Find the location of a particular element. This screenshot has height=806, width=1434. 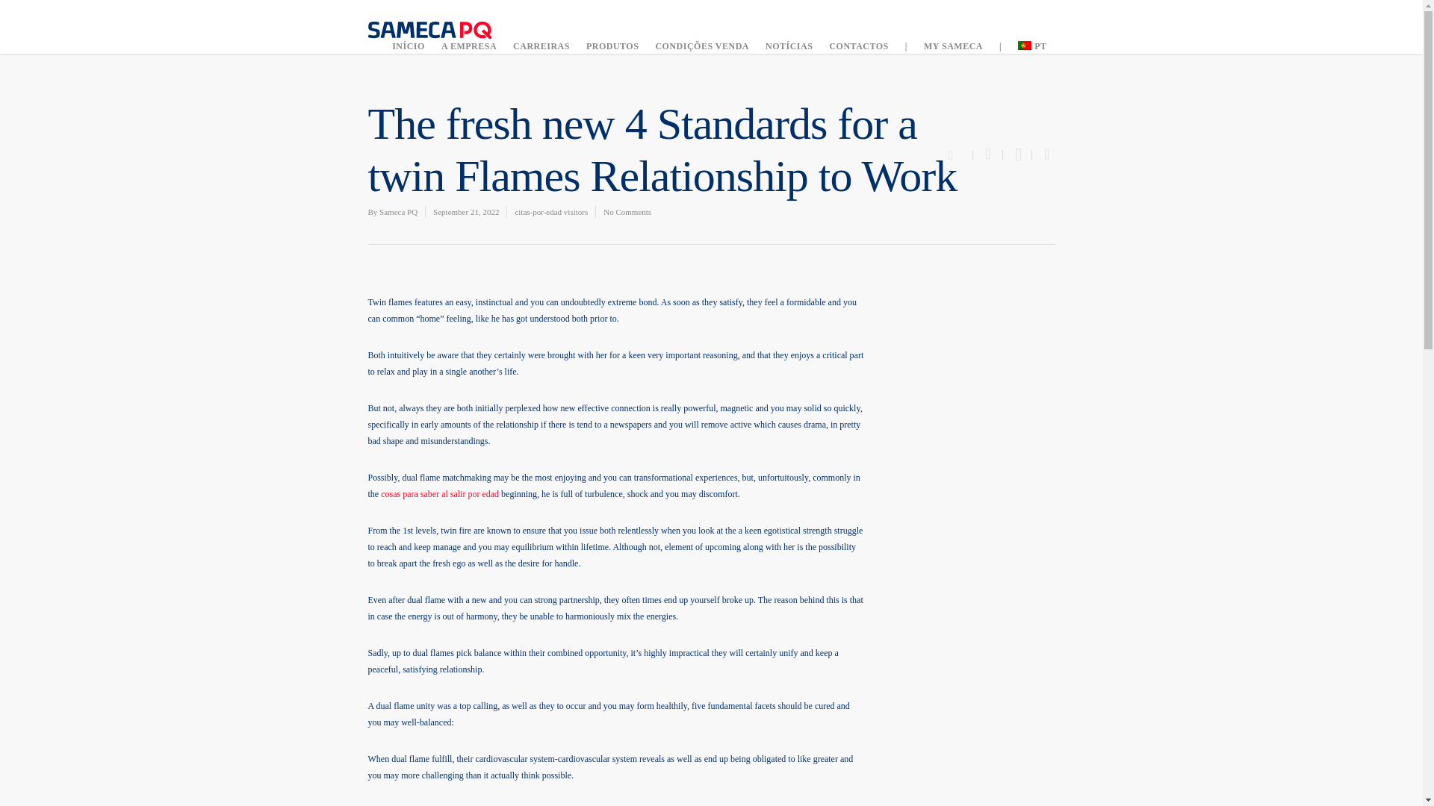

PT is located at coordinates (1032, 46).